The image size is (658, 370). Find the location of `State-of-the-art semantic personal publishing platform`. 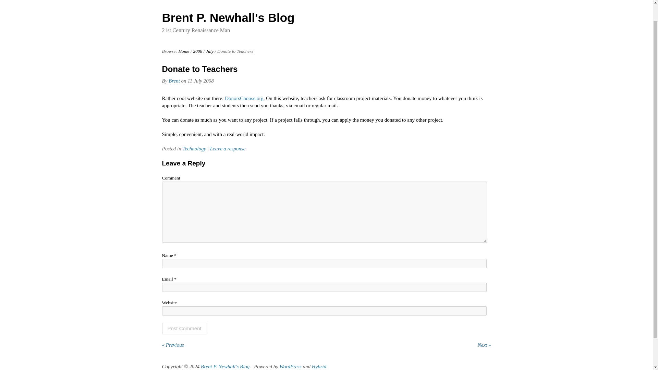

State-of-the-art semantic personal publishing platform is located at coordinates (291, 366).